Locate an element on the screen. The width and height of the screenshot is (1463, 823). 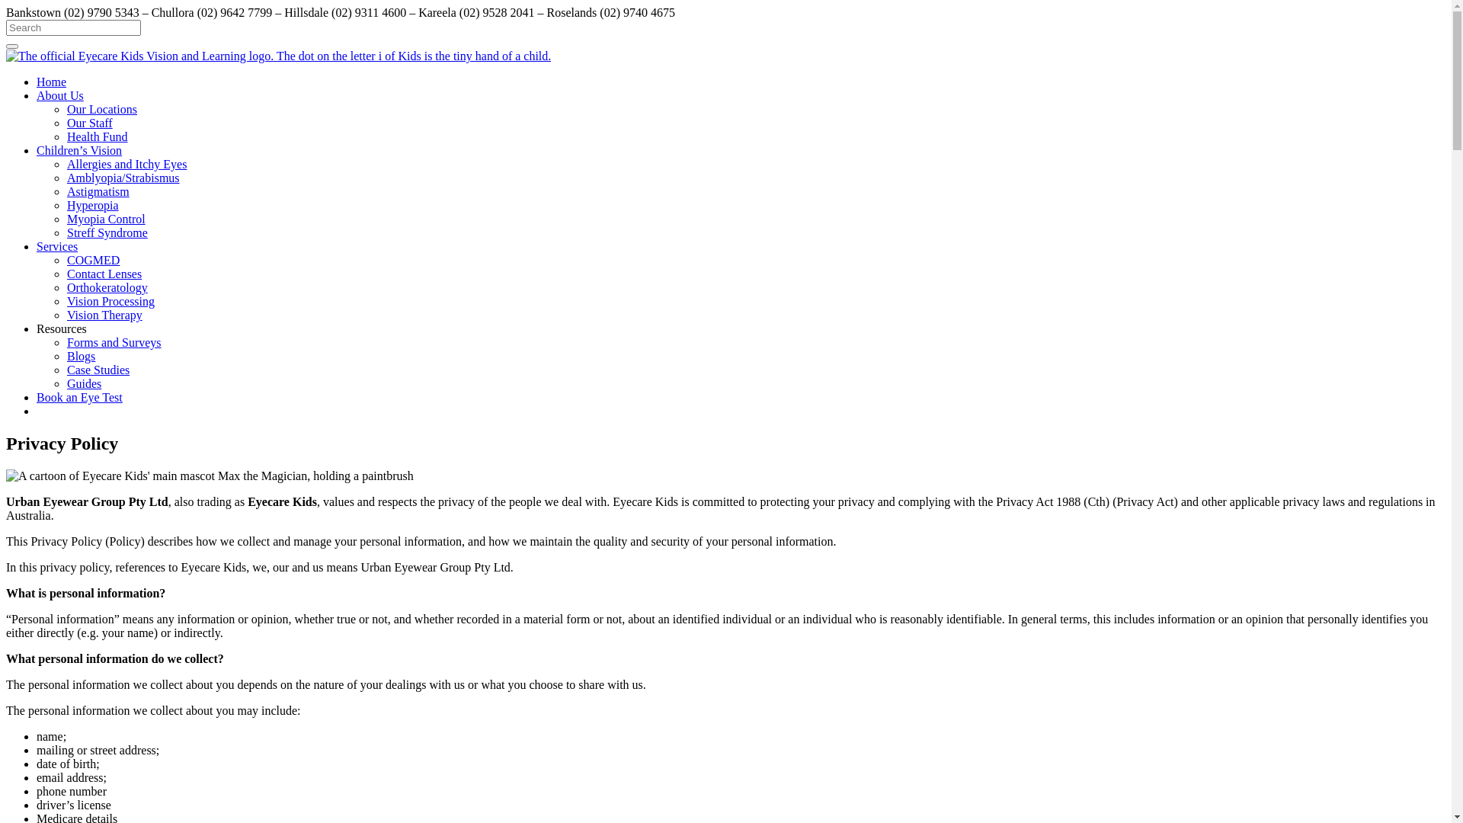
Streff Syndrome is located at coordinates (107, 283).